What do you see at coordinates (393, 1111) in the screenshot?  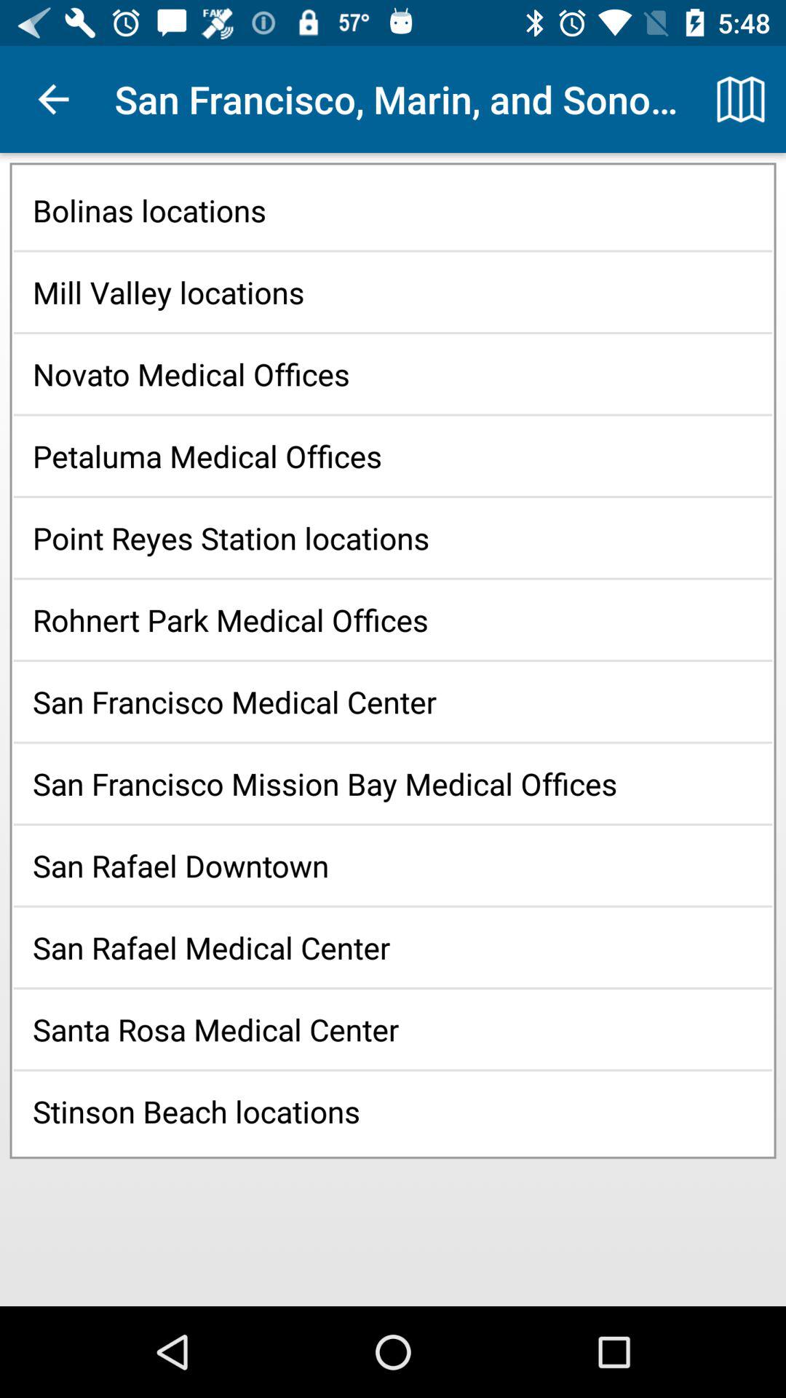 I see `scroll until stinson beach locations item` at bounding box center [393, 1111].